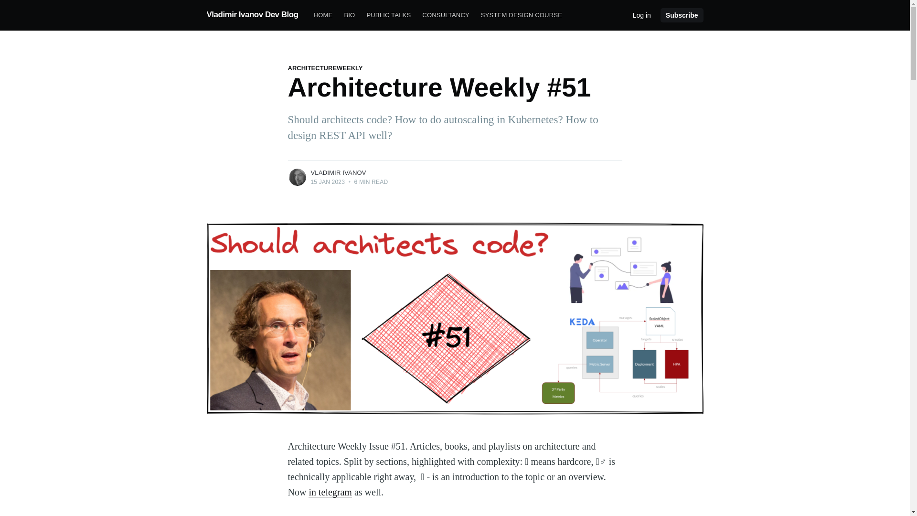  Describe the element at coordinates (338, 173) in the screenshot. I see `VLADIMIR IVANOV` at that location.